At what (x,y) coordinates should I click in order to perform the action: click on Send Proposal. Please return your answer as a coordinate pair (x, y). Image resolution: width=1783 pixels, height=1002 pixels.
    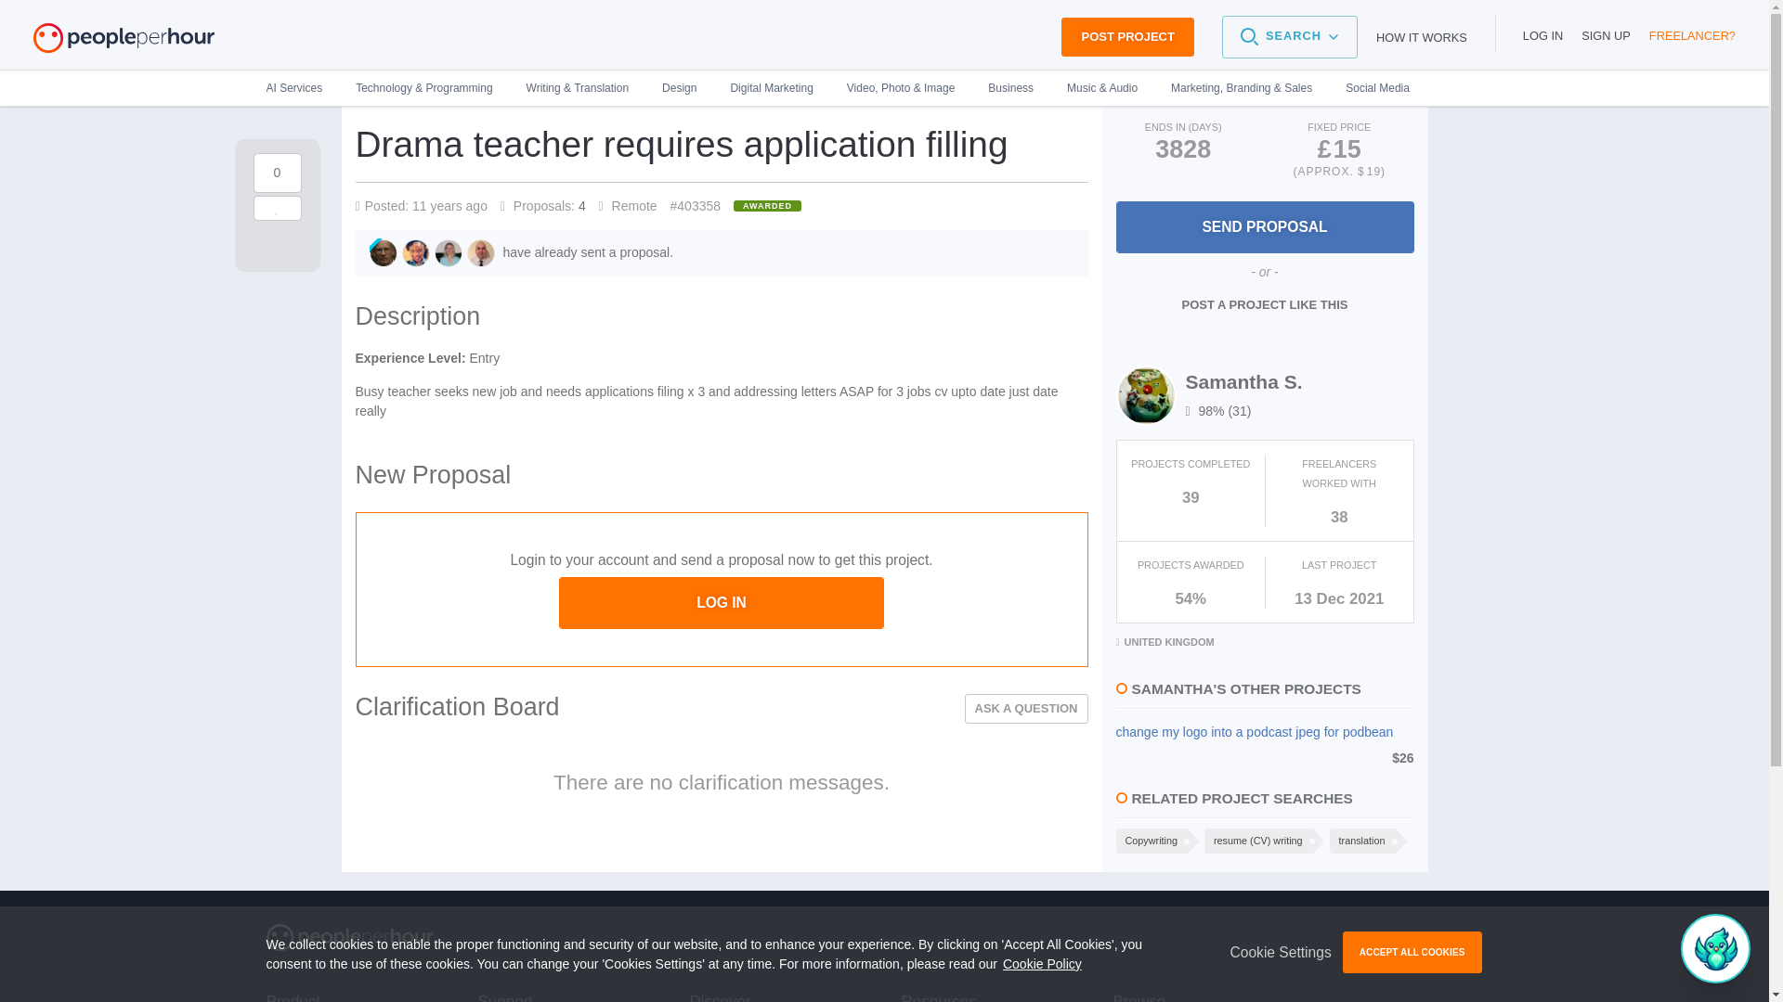
    Looking at the image, I should click on (1265, 227).